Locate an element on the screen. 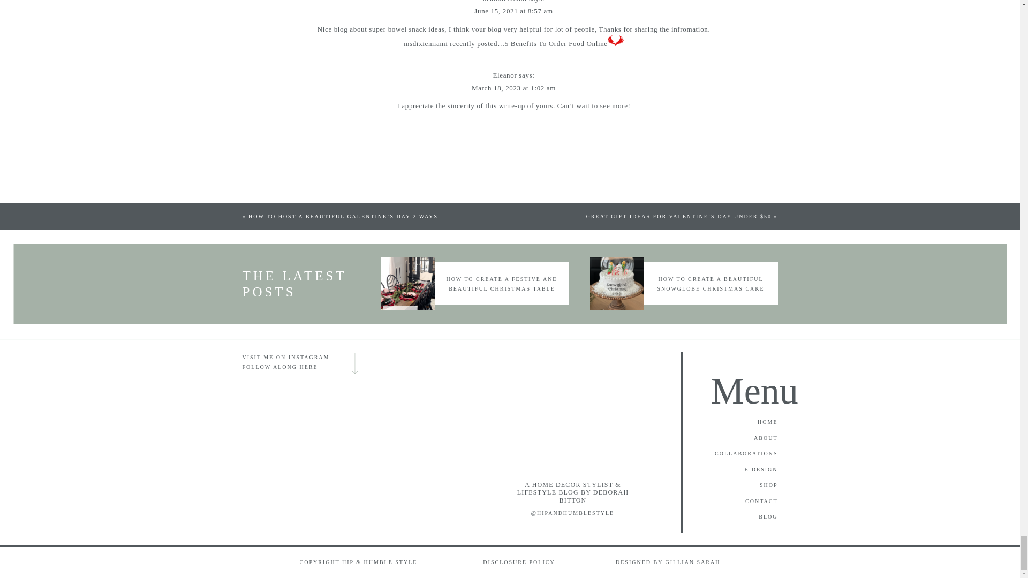 This screenshot has width=1028, height=578. HOW TO CREATE A BEAUTIFUL SNOWGLOBE CHRISTMAS CAKE is located at coordinates (710, 284).